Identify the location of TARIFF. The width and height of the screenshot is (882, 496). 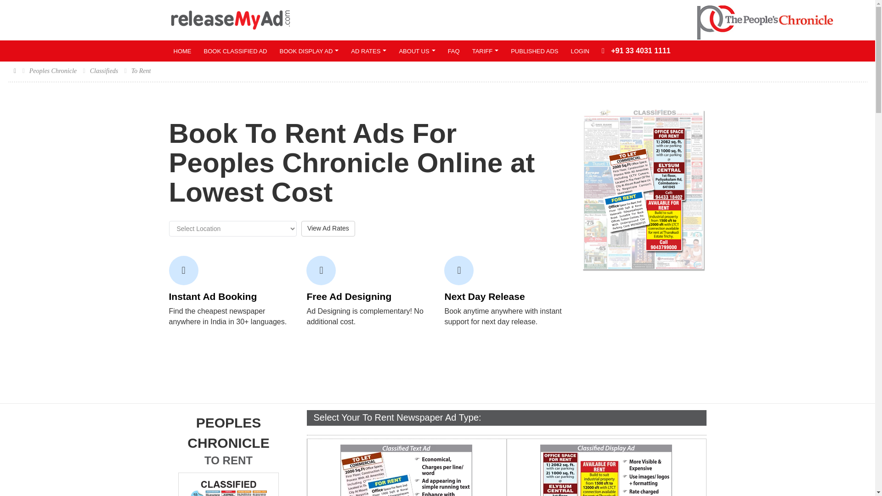
(368, 51).